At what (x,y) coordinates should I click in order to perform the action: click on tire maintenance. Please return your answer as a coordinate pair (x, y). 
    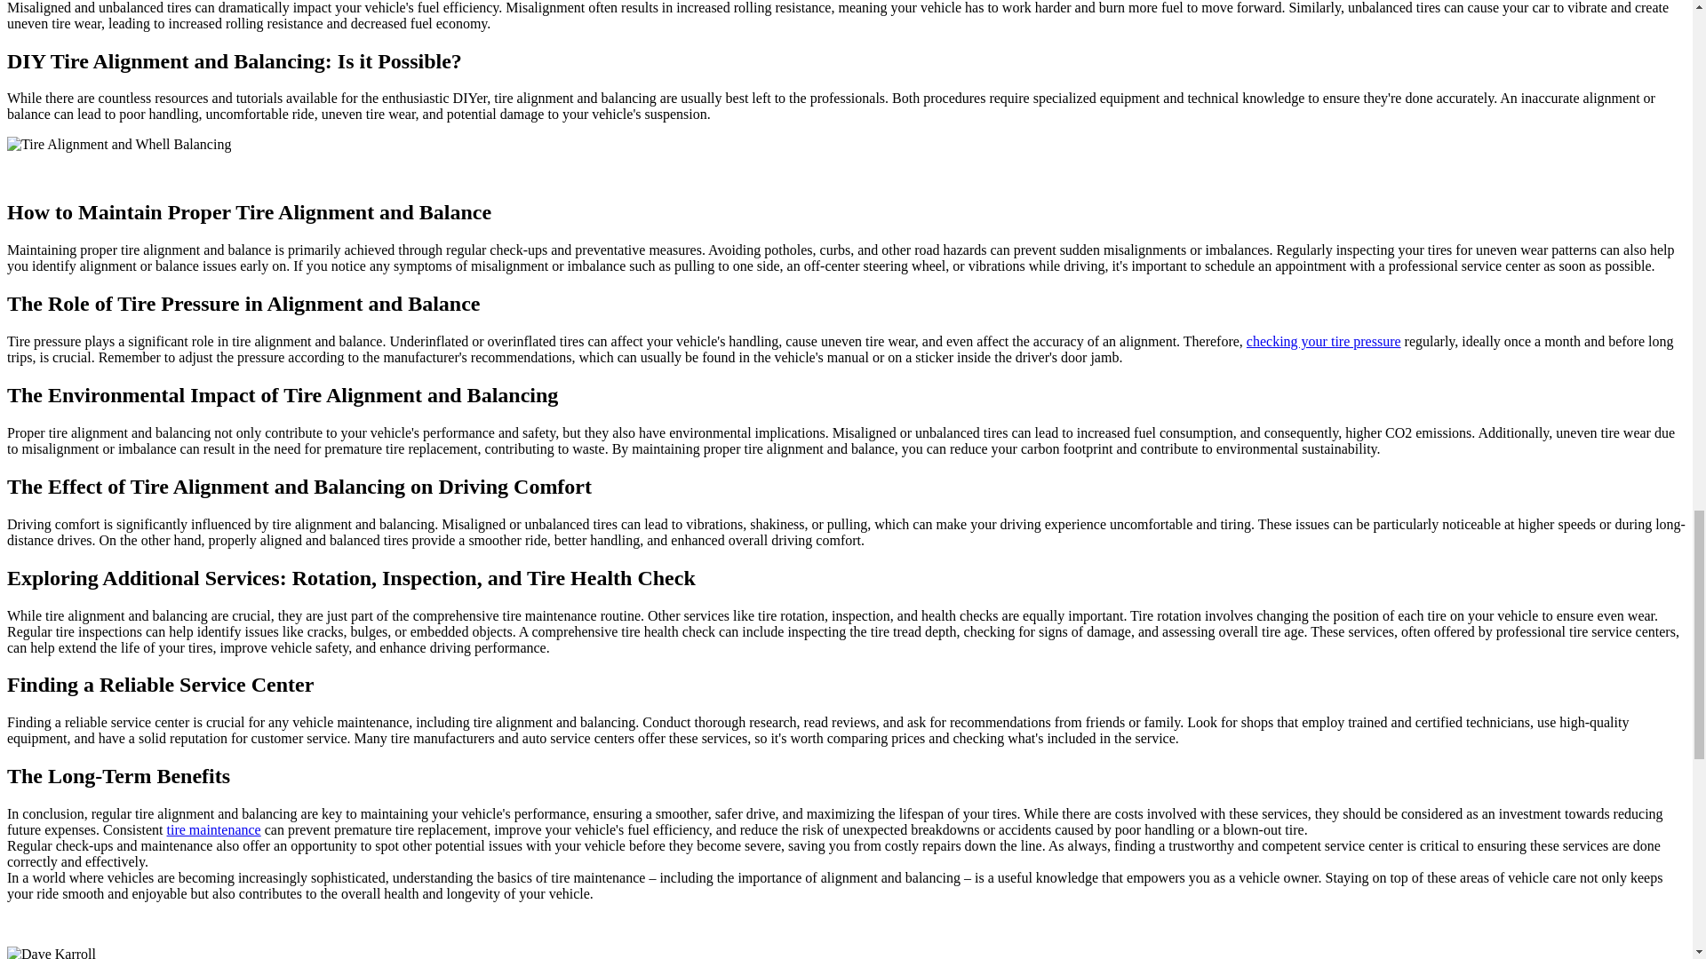
    Looking at the image, I should click on (213, 829).